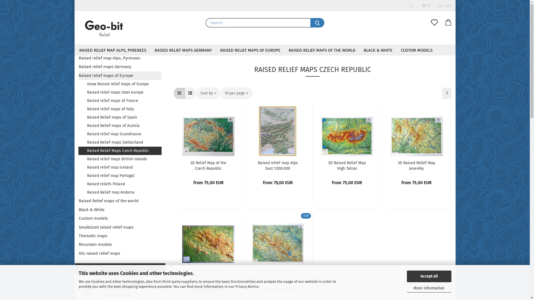 The width and height of the screenshot is (534, 300). Describe the element at coordinates (120, 244) in the screenshot. I see `Mountain models` at that location.